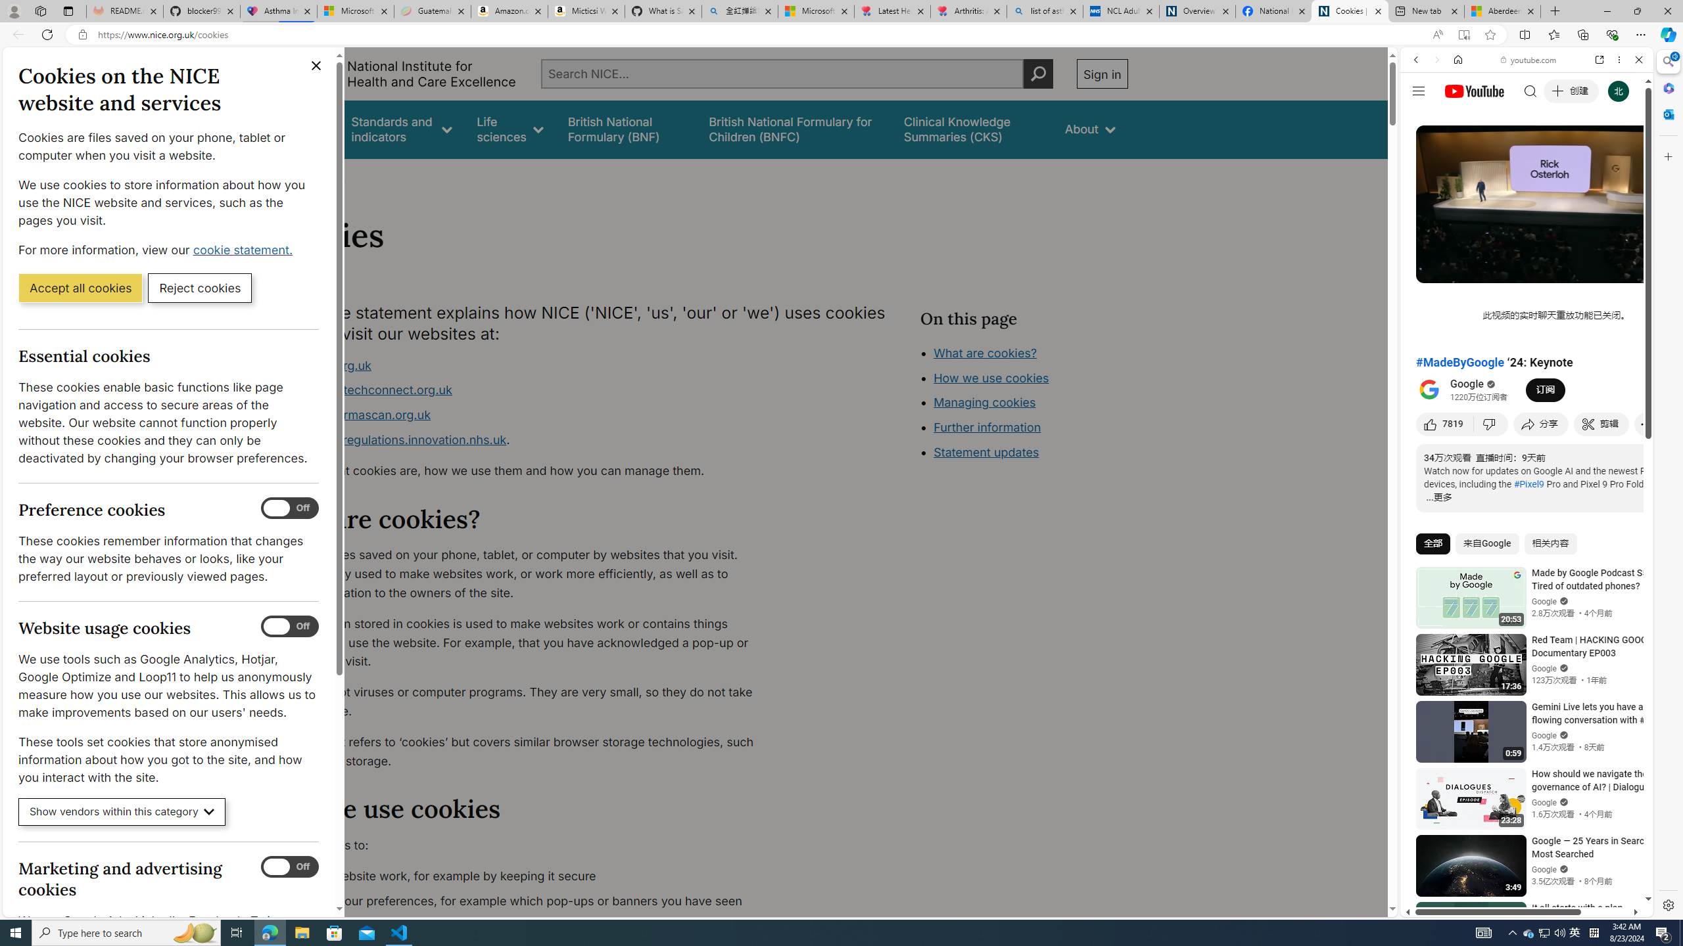 Image resolution: width=1683 pixels, height=946 pixels. What do you see at coordinates (1504, 150) in the screenshot?
I see `Search Filter, VIDEOS` at bounding box center [1504, 150].